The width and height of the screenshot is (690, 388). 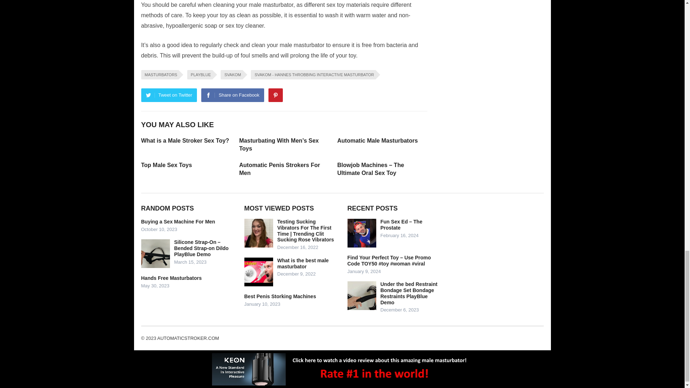 I want to click on Pinterest, so click(x=275, y=95).